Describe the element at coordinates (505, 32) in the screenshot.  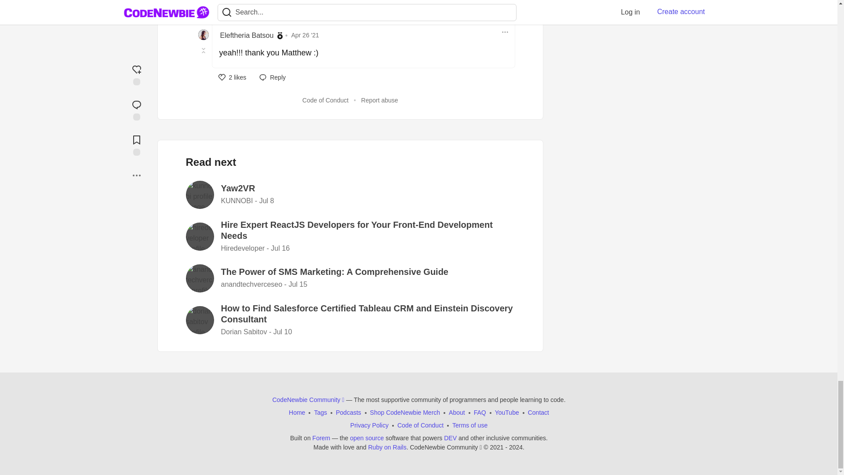
I see `Dropdown menu` at that location.